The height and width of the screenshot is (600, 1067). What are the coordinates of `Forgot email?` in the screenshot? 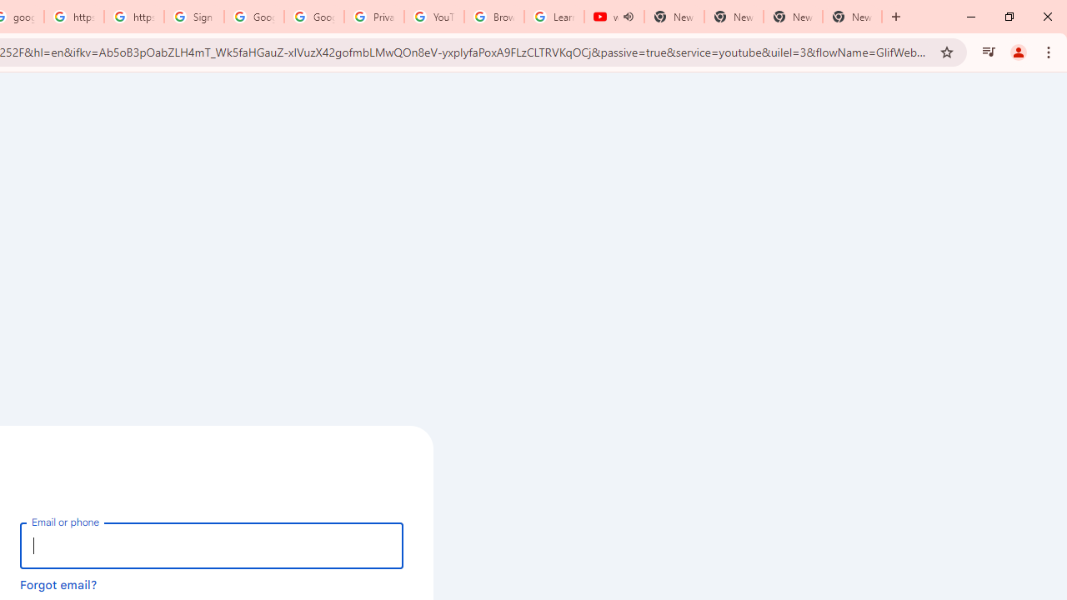 It's located at (58, 584).